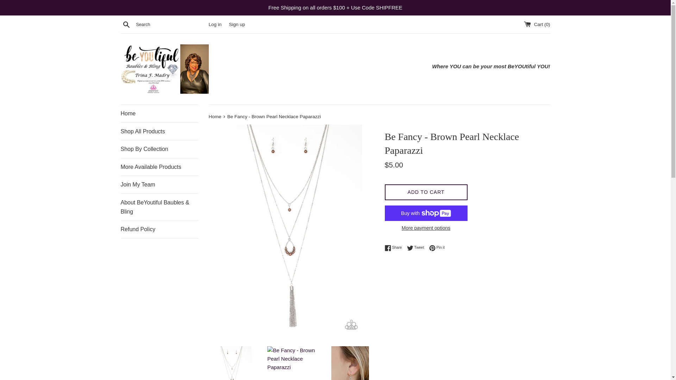 This screenshot has height=380, width=676. What do you see at coordinates (159, 167) in the screenshot?
I see `More Available Products` at bounding box center [159, 167].